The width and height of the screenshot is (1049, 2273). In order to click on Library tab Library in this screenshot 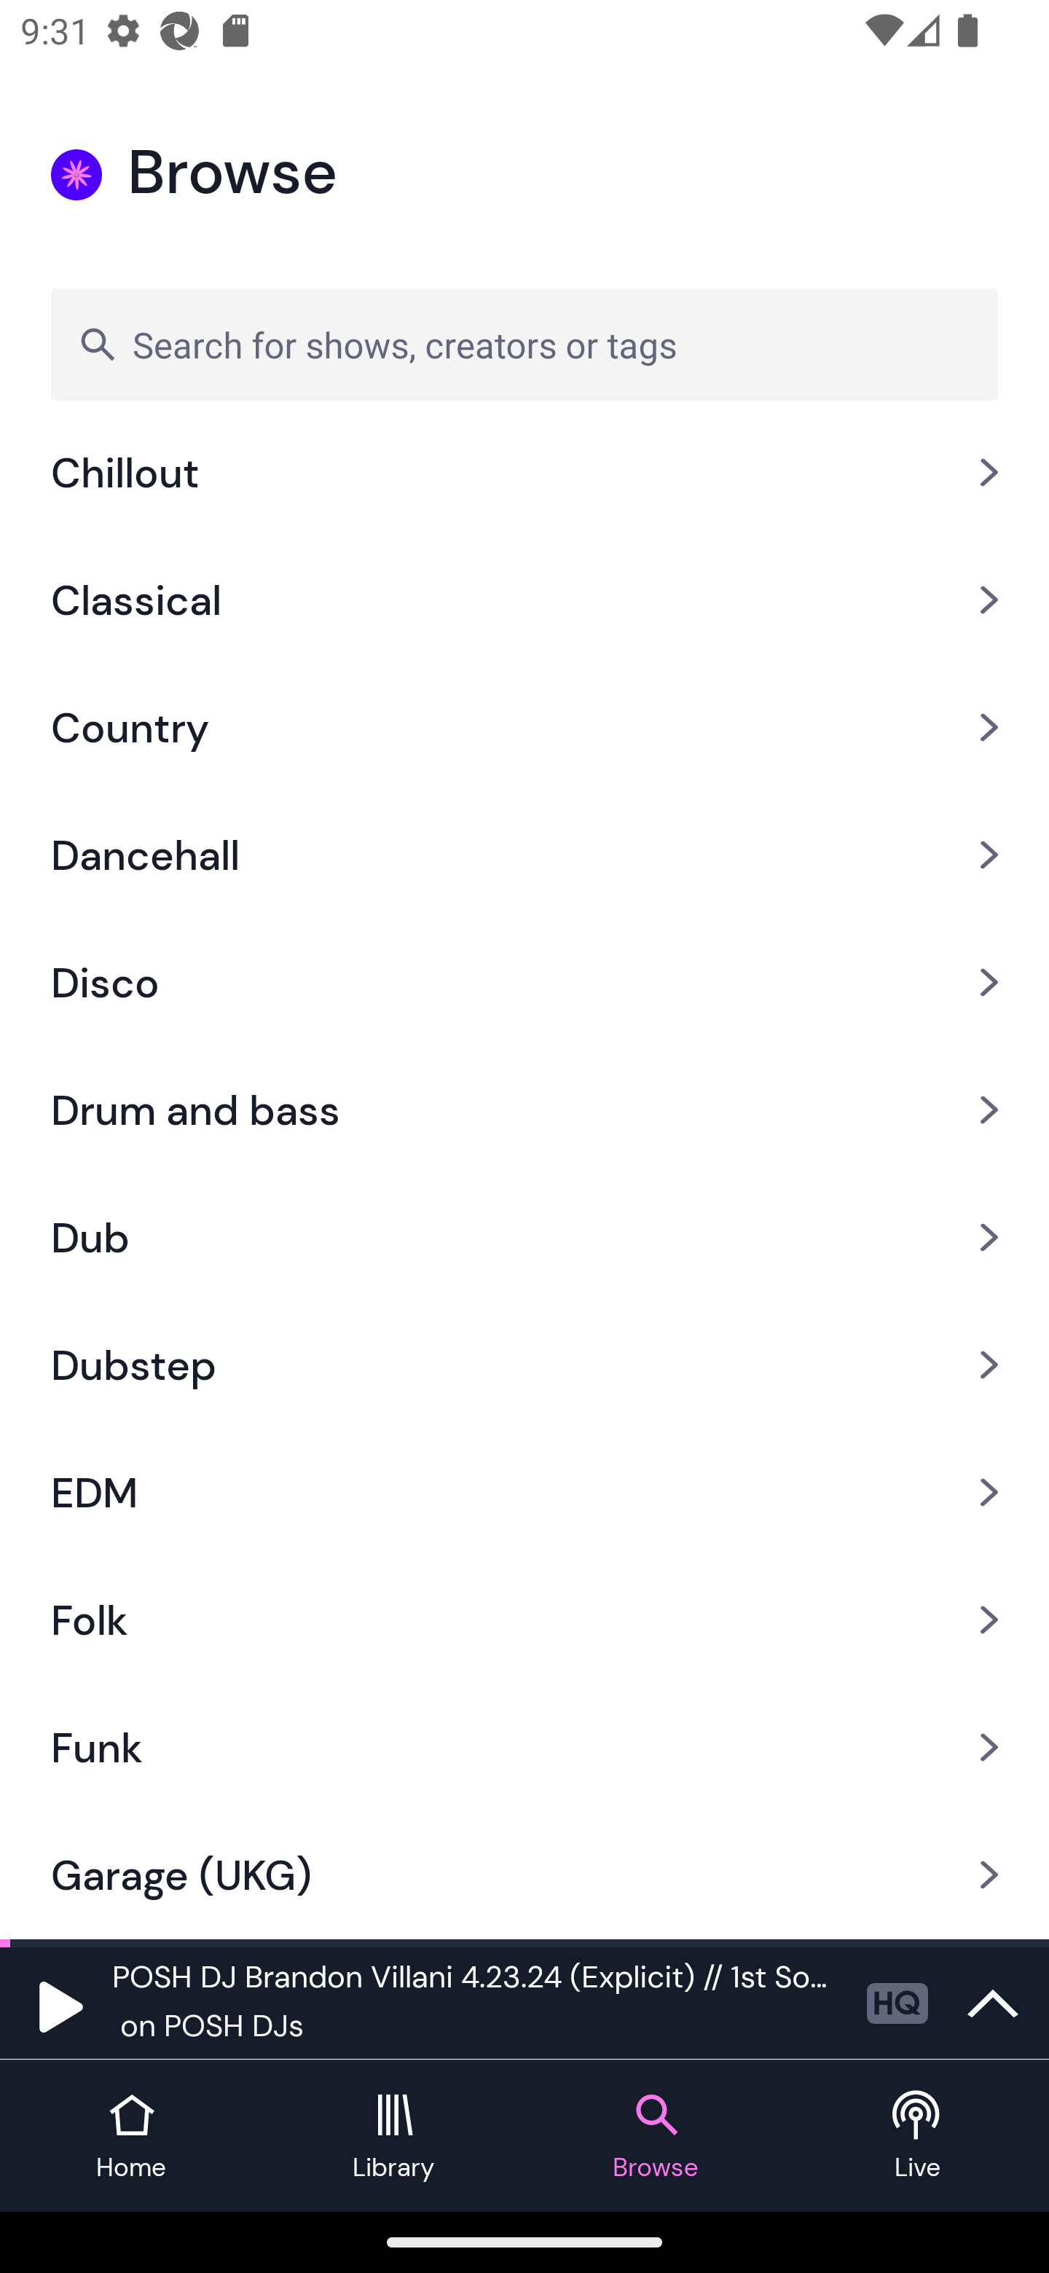, I will do `click(393, 2136)`.